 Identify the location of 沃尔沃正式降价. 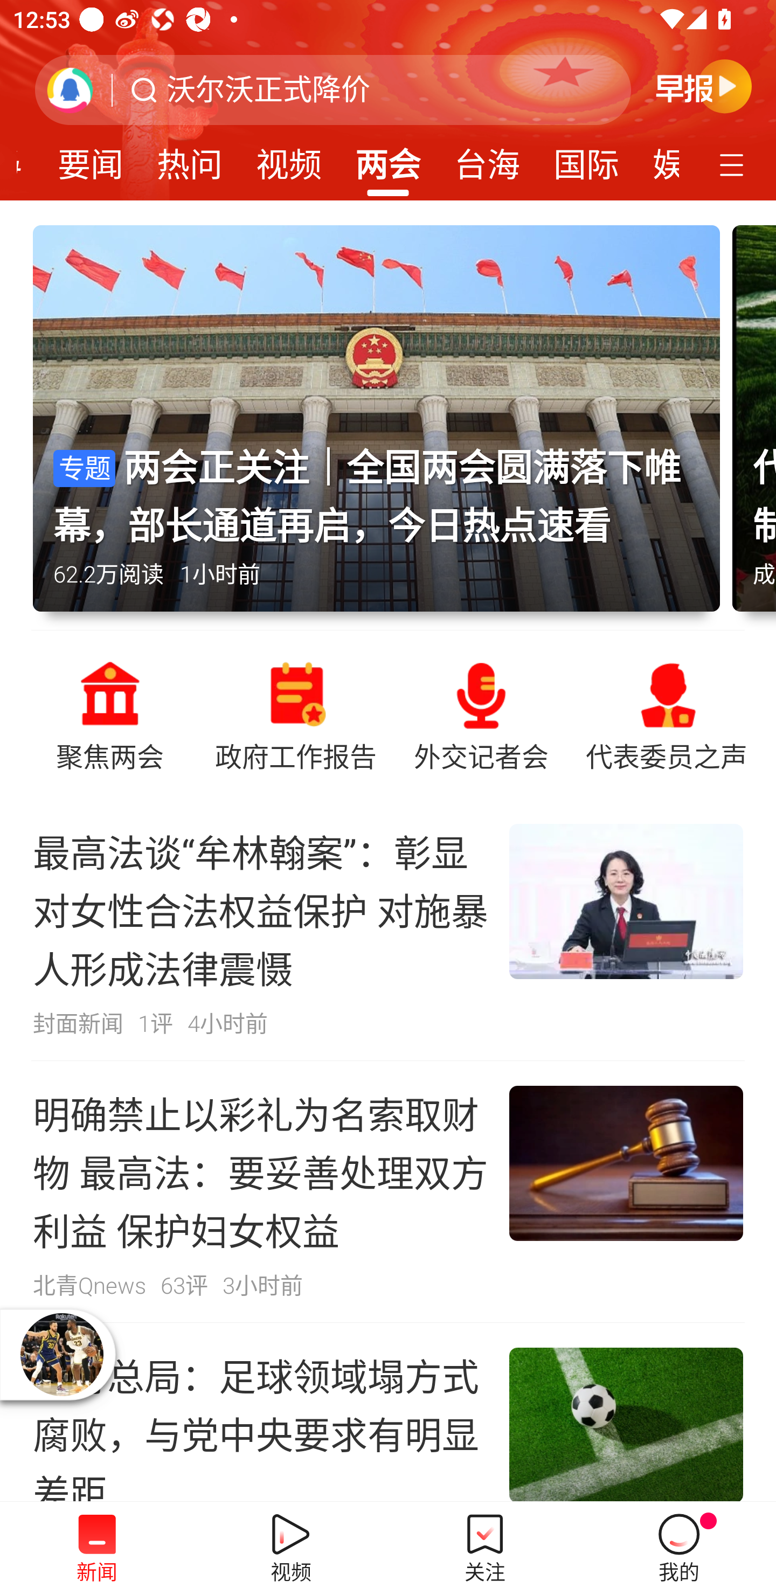
(268, 90).